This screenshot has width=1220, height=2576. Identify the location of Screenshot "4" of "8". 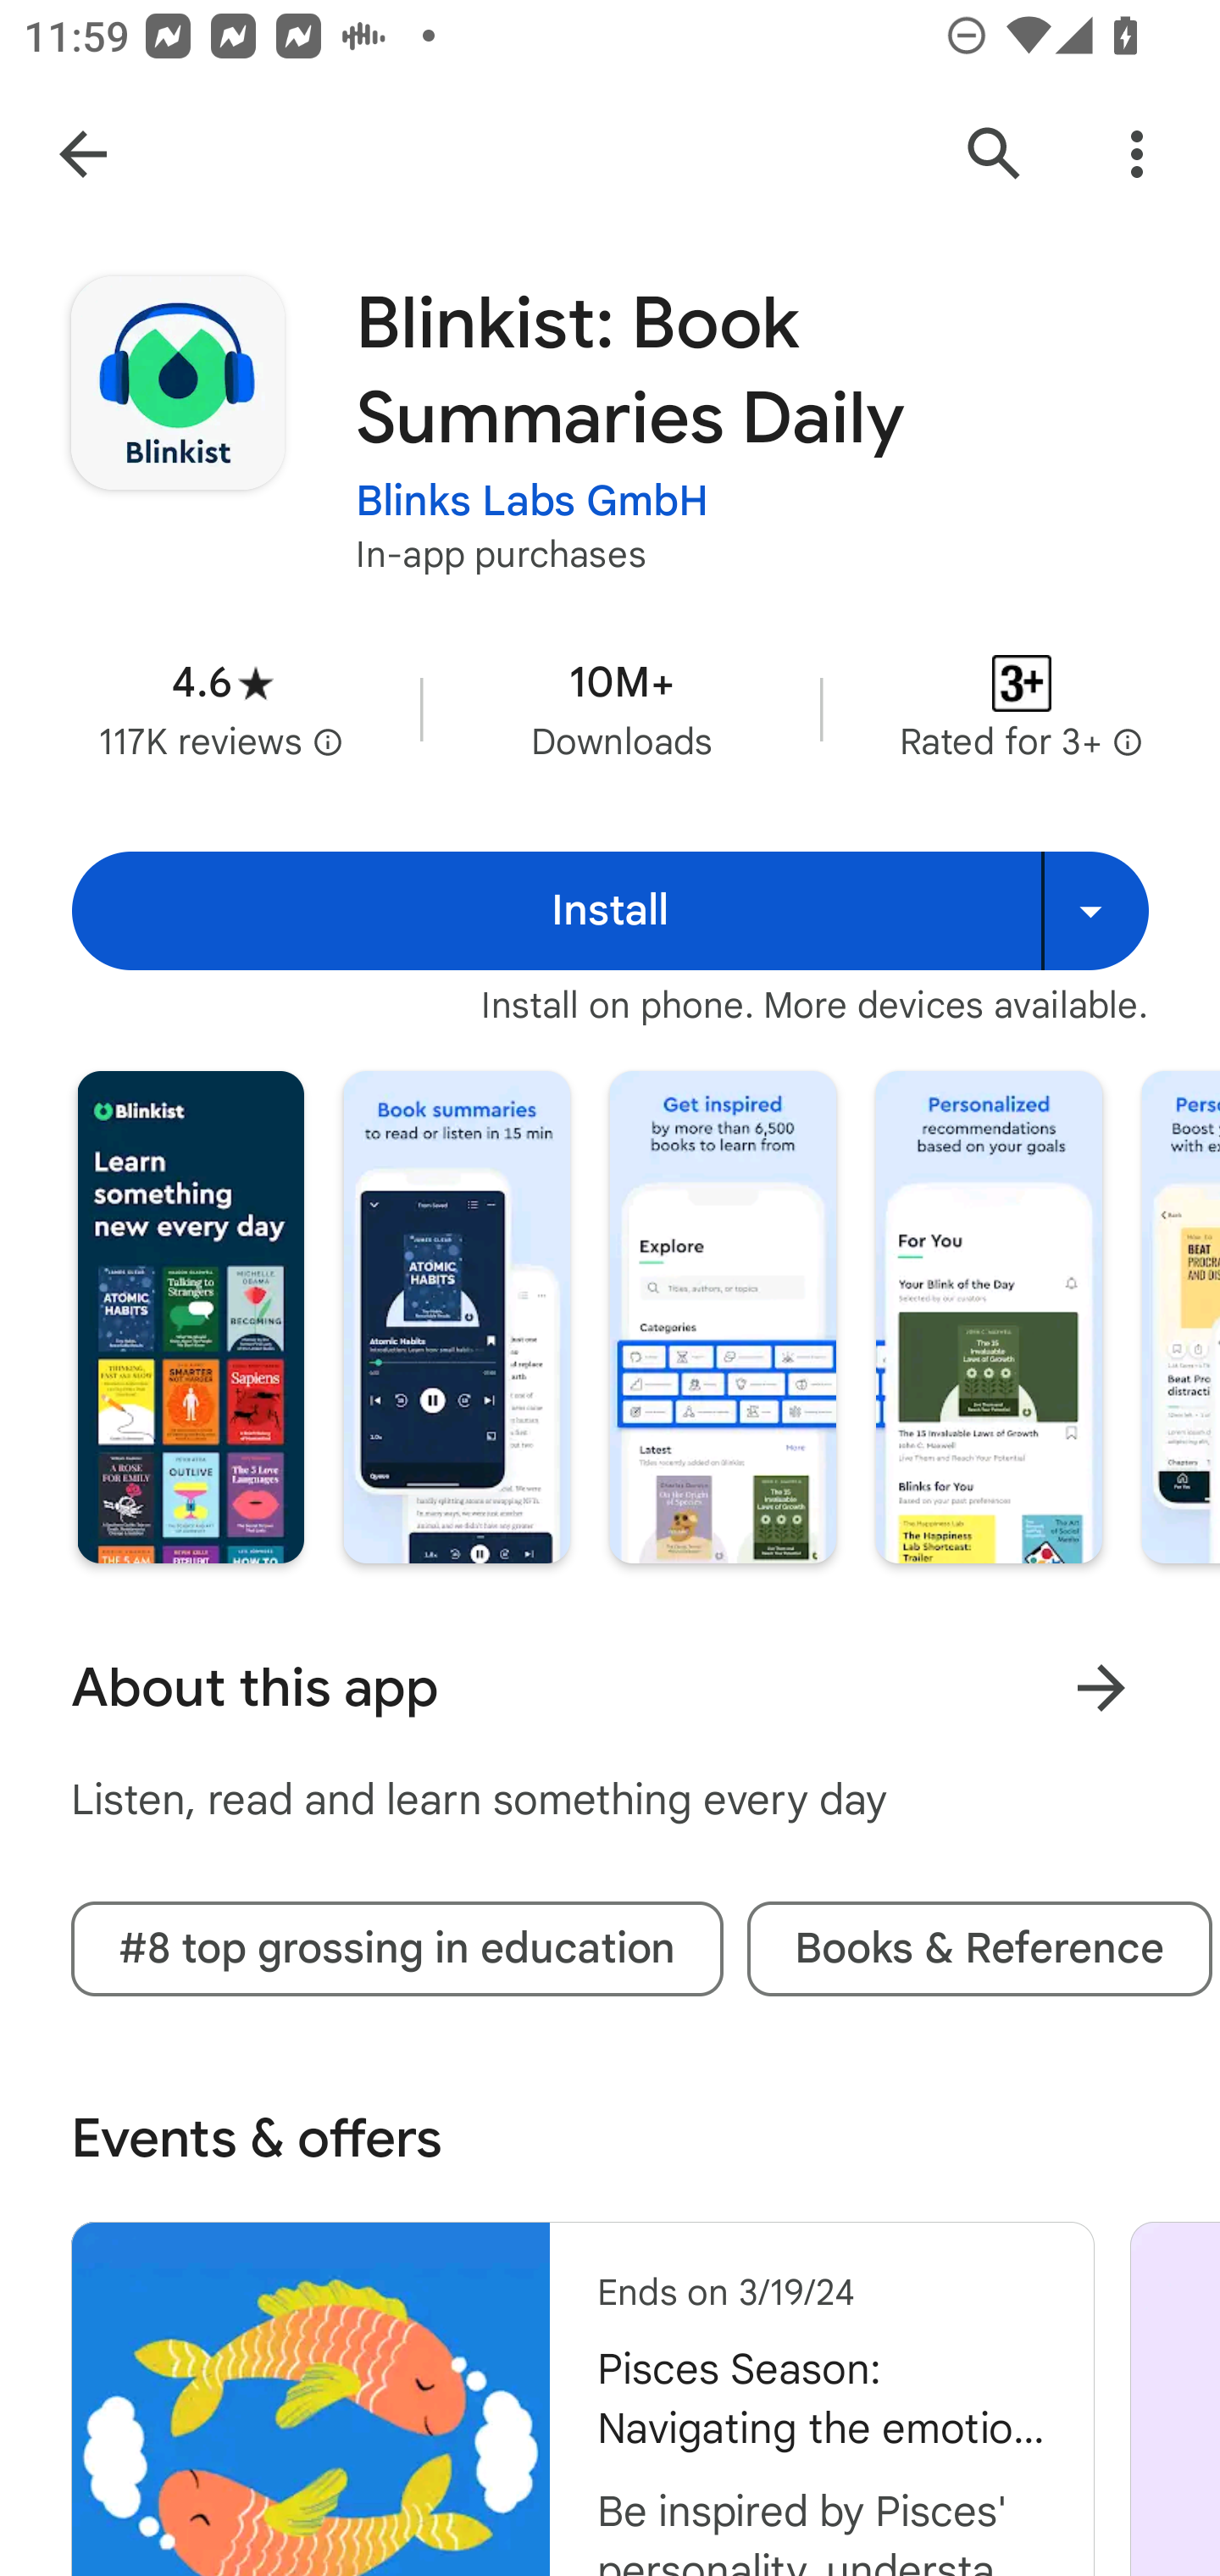
(988, 1317).